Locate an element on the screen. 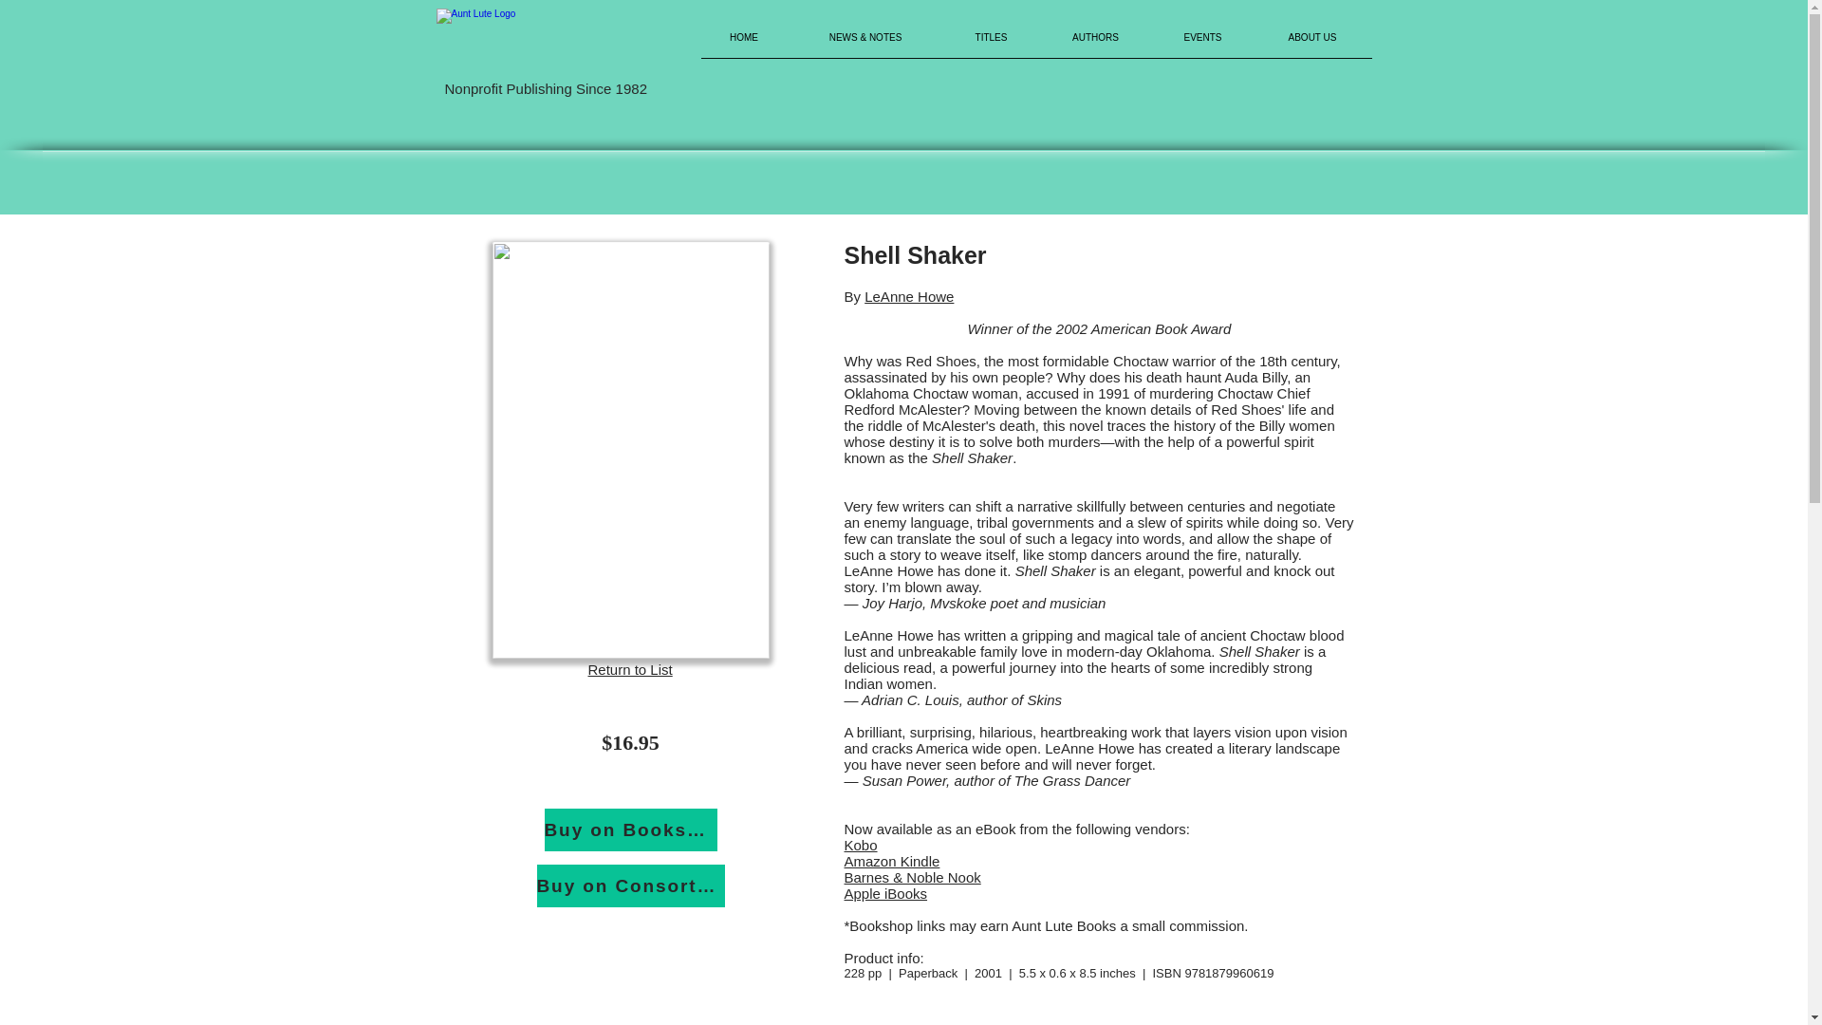 The width and height of the screenshot is (1822, 1025). TITLES is located at coordinates (991, 44).